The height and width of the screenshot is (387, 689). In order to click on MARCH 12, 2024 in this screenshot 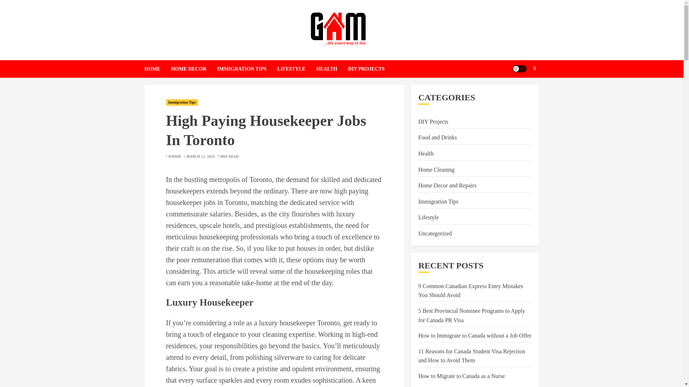, I will do `click(200, 156)`.